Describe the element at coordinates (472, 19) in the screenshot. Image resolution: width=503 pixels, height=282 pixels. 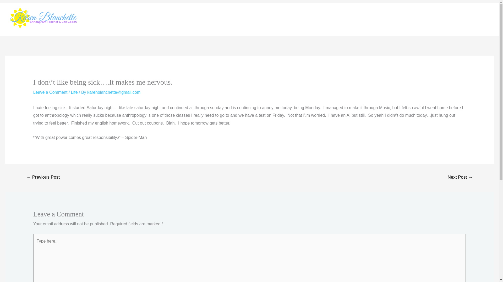
I see `PERSONAL BLOG` at that location.